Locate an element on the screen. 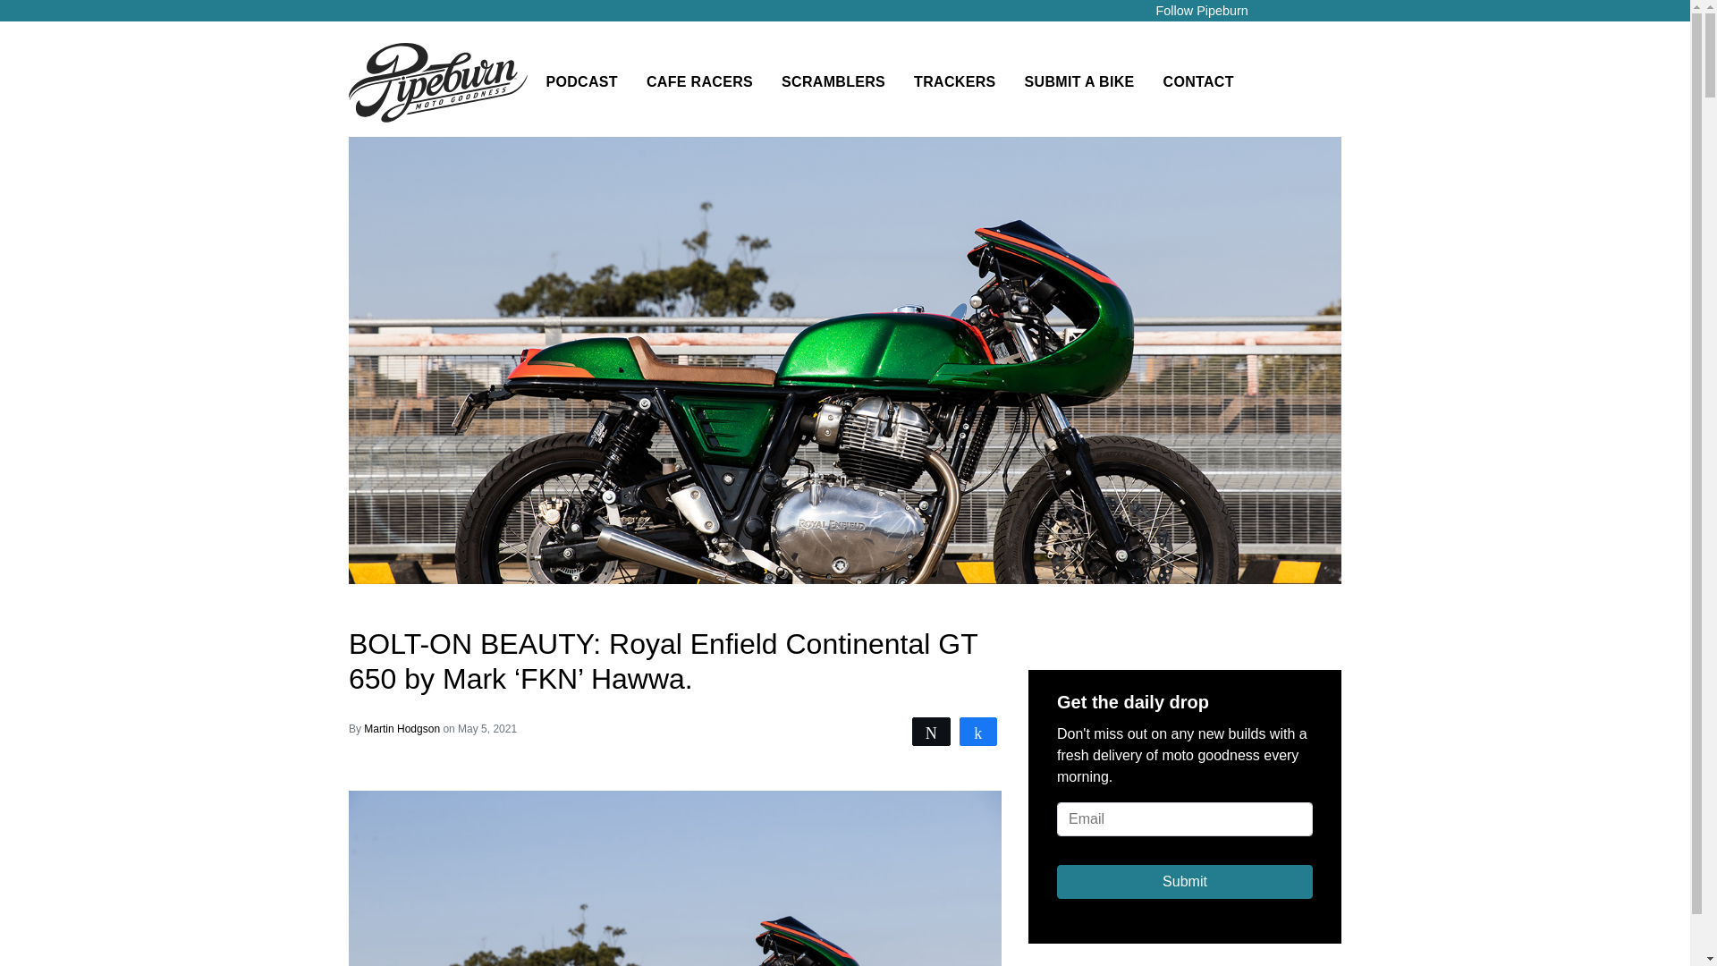 This screenshot has height=966, width=1717. TRACKERS is located at coordinates (954, 82).